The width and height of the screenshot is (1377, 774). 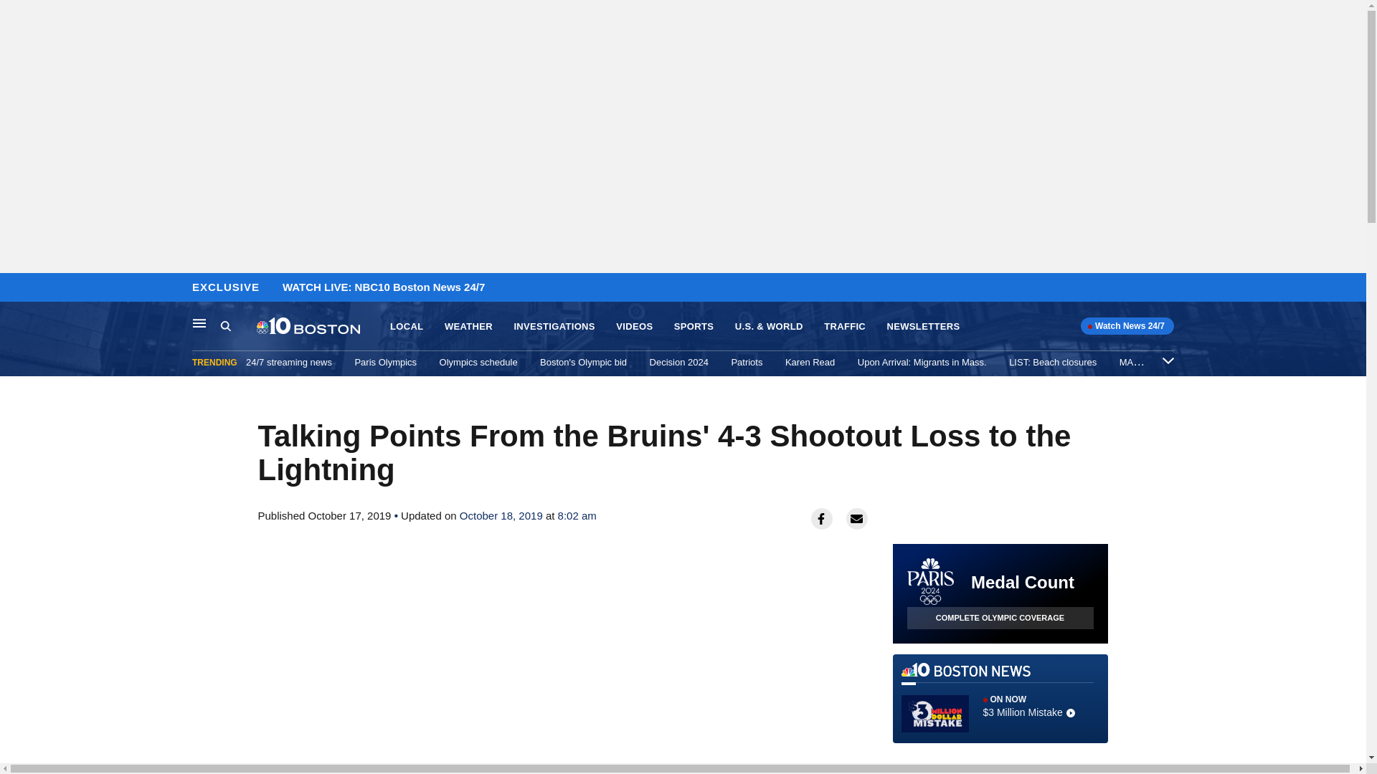 What do you see at coordinates (634, 327) in the screenshot?
I see `VIDEOS` at bounding box center [634, 327].